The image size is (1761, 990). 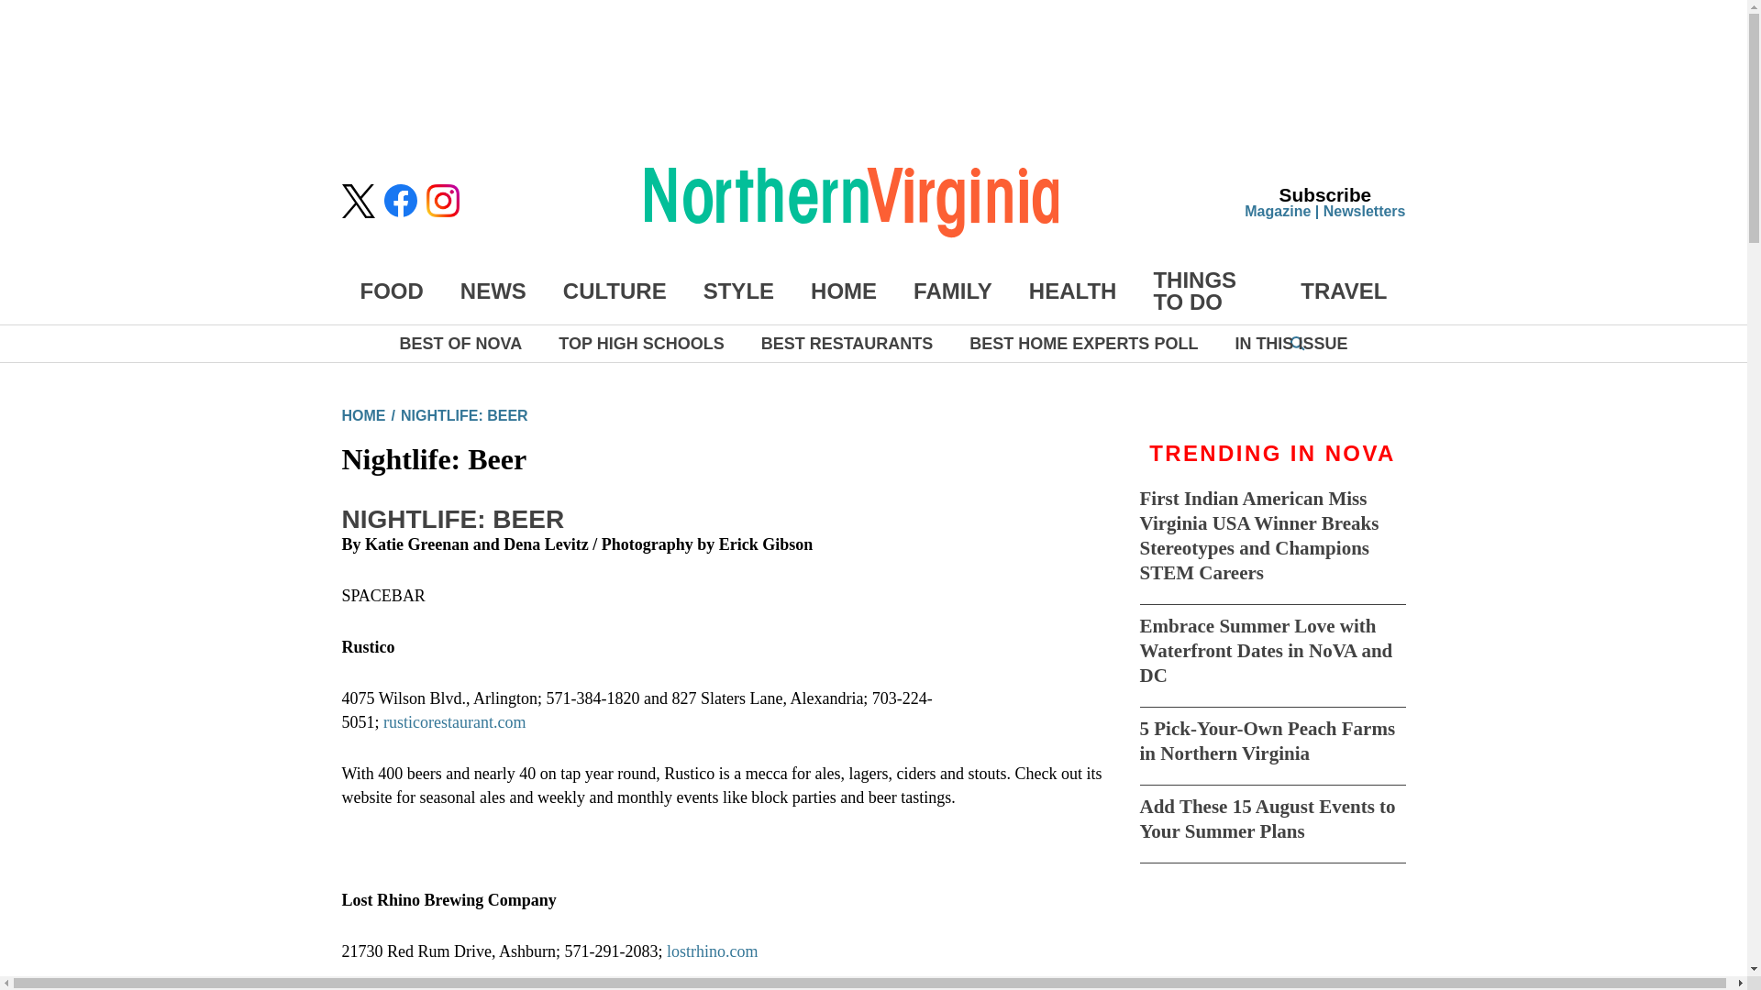 I want to click on THINGS TO DO, so click(x=1194, y=291).